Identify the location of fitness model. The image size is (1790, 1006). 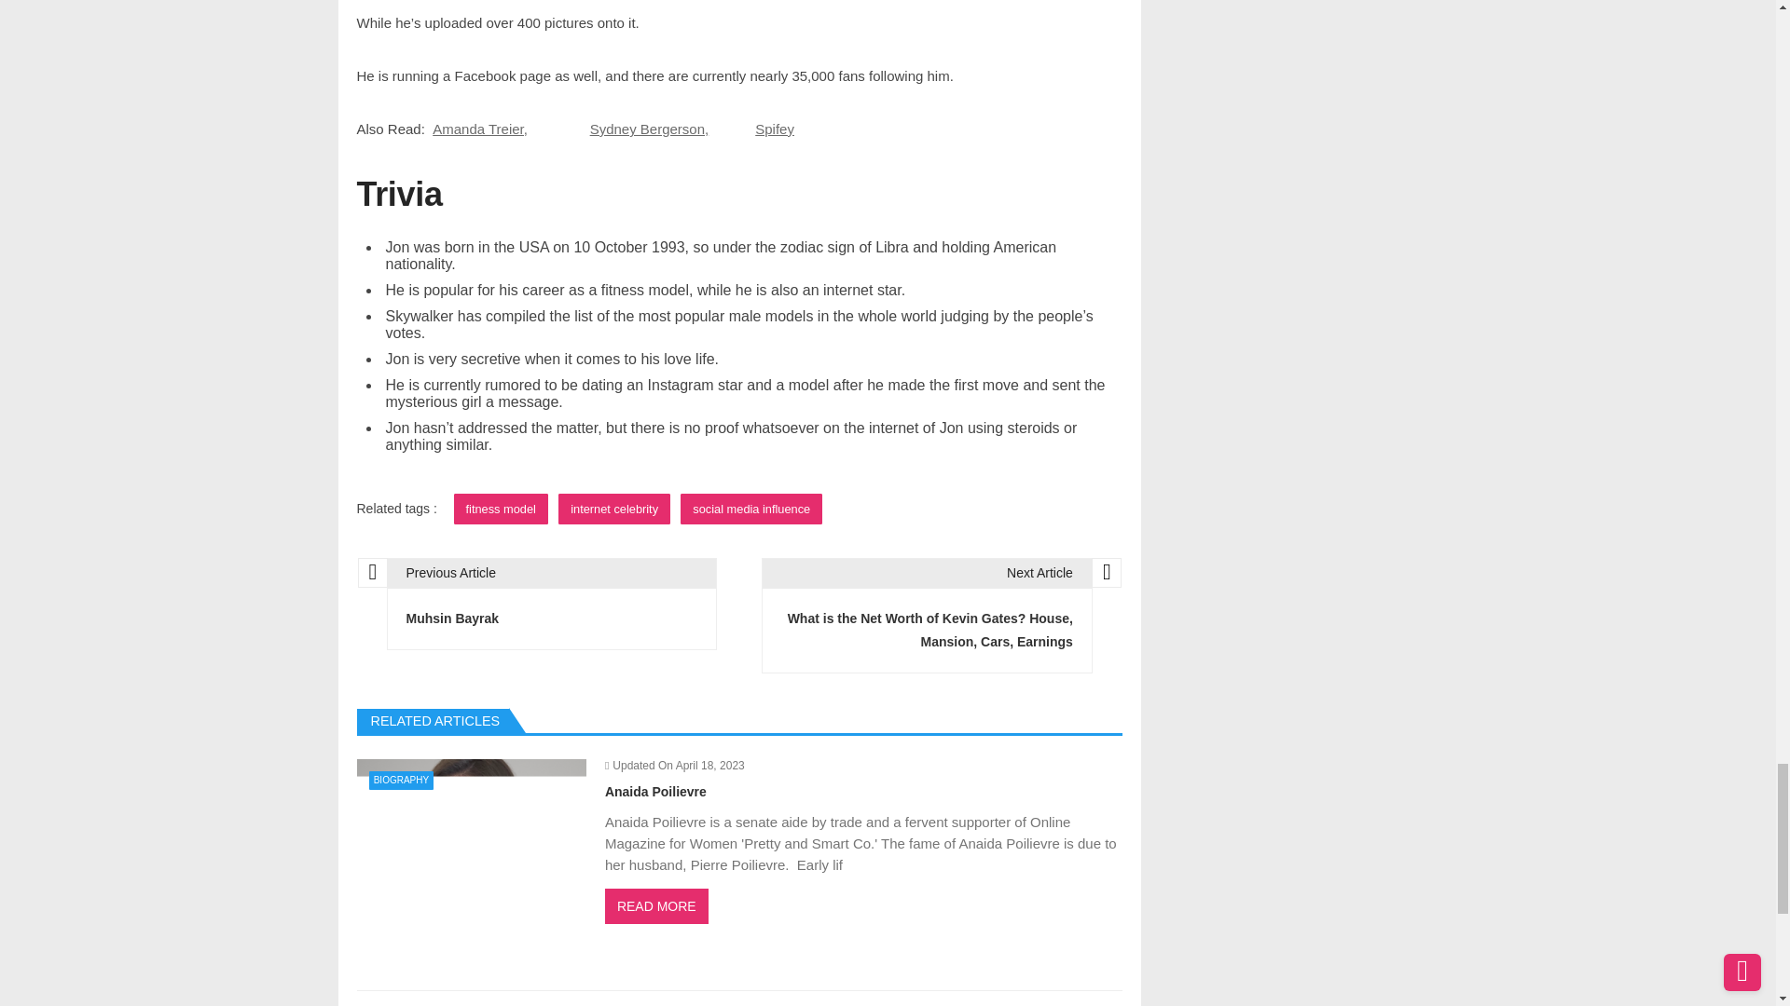
(501, 509).